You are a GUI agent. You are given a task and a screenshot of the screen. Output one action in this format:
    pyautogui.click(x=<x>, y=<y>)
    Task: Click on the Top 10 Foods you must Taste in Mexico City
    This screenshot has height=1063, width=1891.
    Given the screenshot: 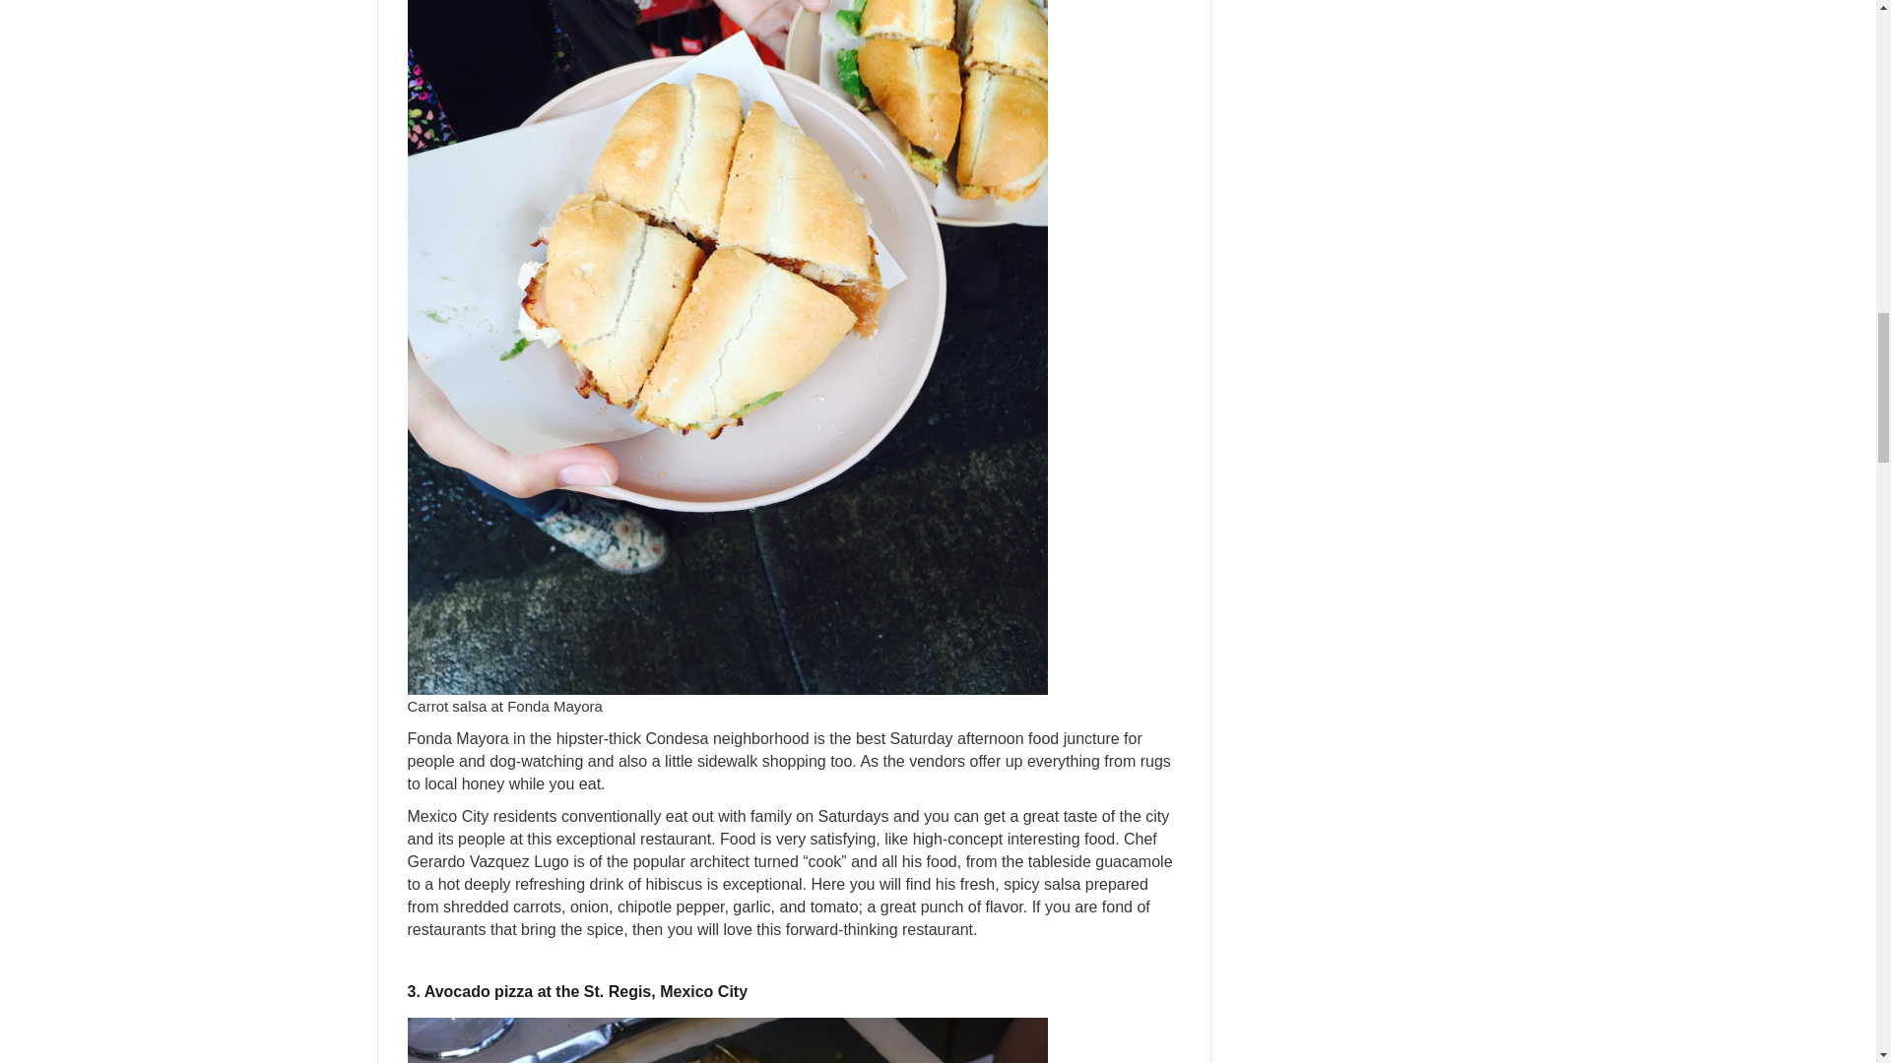 What is the action you would take?
    pyautogui.click(x=727, y=1039)
    